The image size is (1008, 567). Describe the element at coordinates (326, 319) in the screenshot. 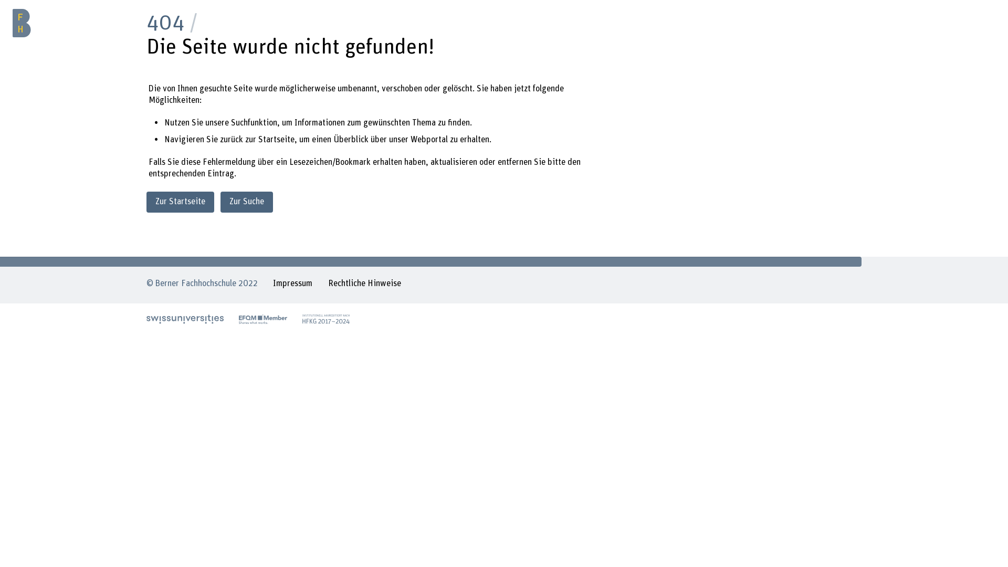

I see `Akkreditierung` at that location.